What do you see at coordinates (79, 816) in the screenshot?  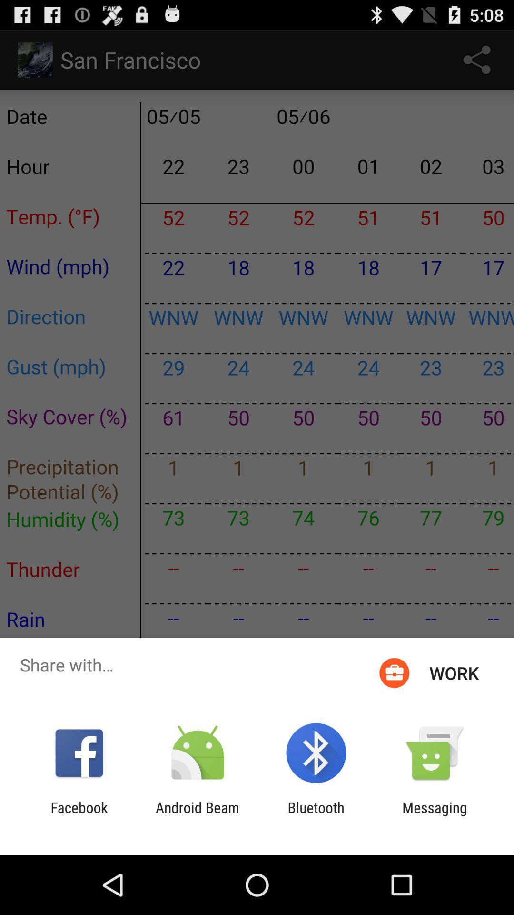 I see `scroll until the facebook item` at bounding box center [79, 816].